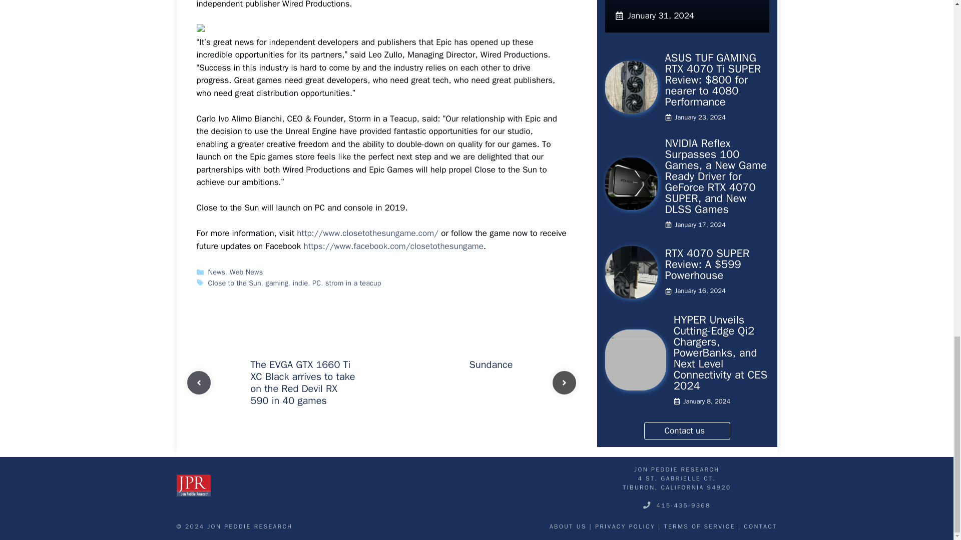 Image resolution: width=961 pixels, height=540 pixels. Describe the element at coordinates (235, 283) in the screenshot. I see `Close to the Sun` at that location.